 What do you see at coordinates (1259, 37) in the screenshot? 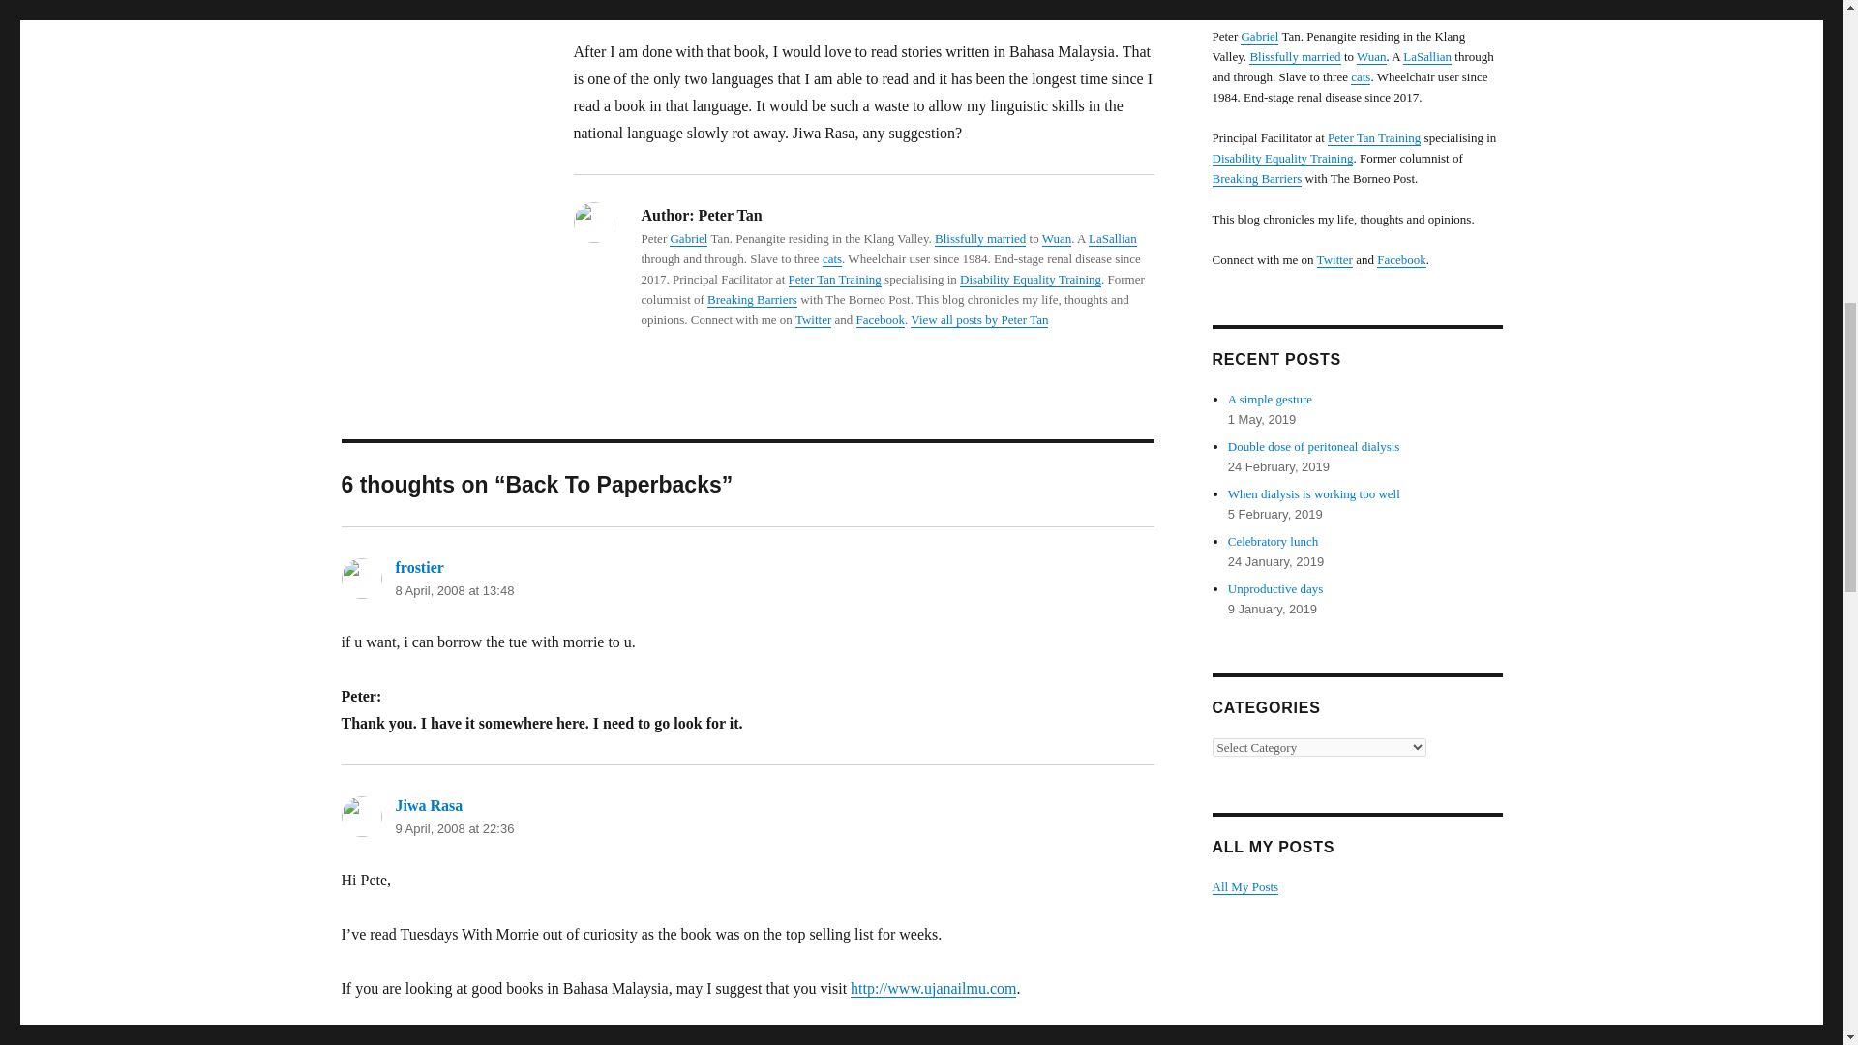
I see `Gabriel` at bounding box center [1259, 37].